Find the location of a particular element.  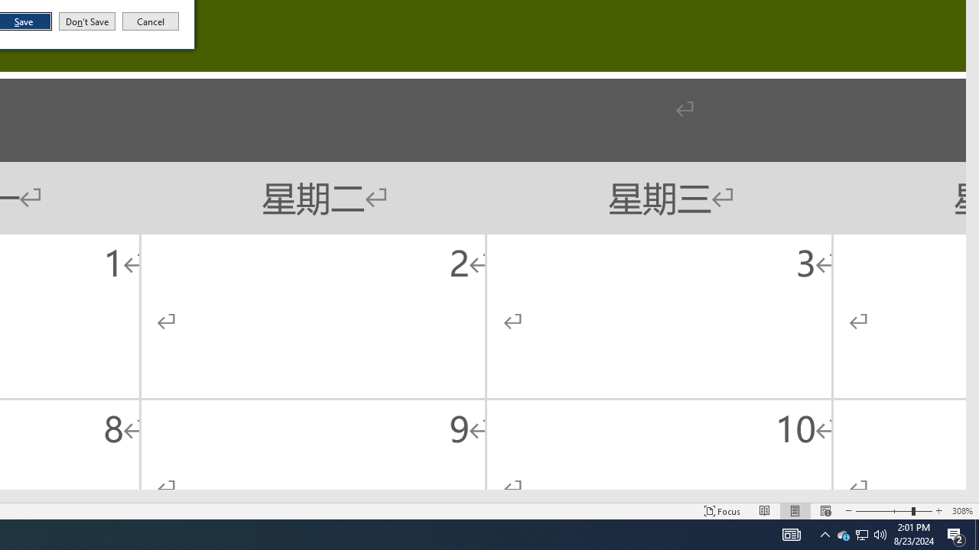

Q2790: 100% is located at coordinates (791, 535).